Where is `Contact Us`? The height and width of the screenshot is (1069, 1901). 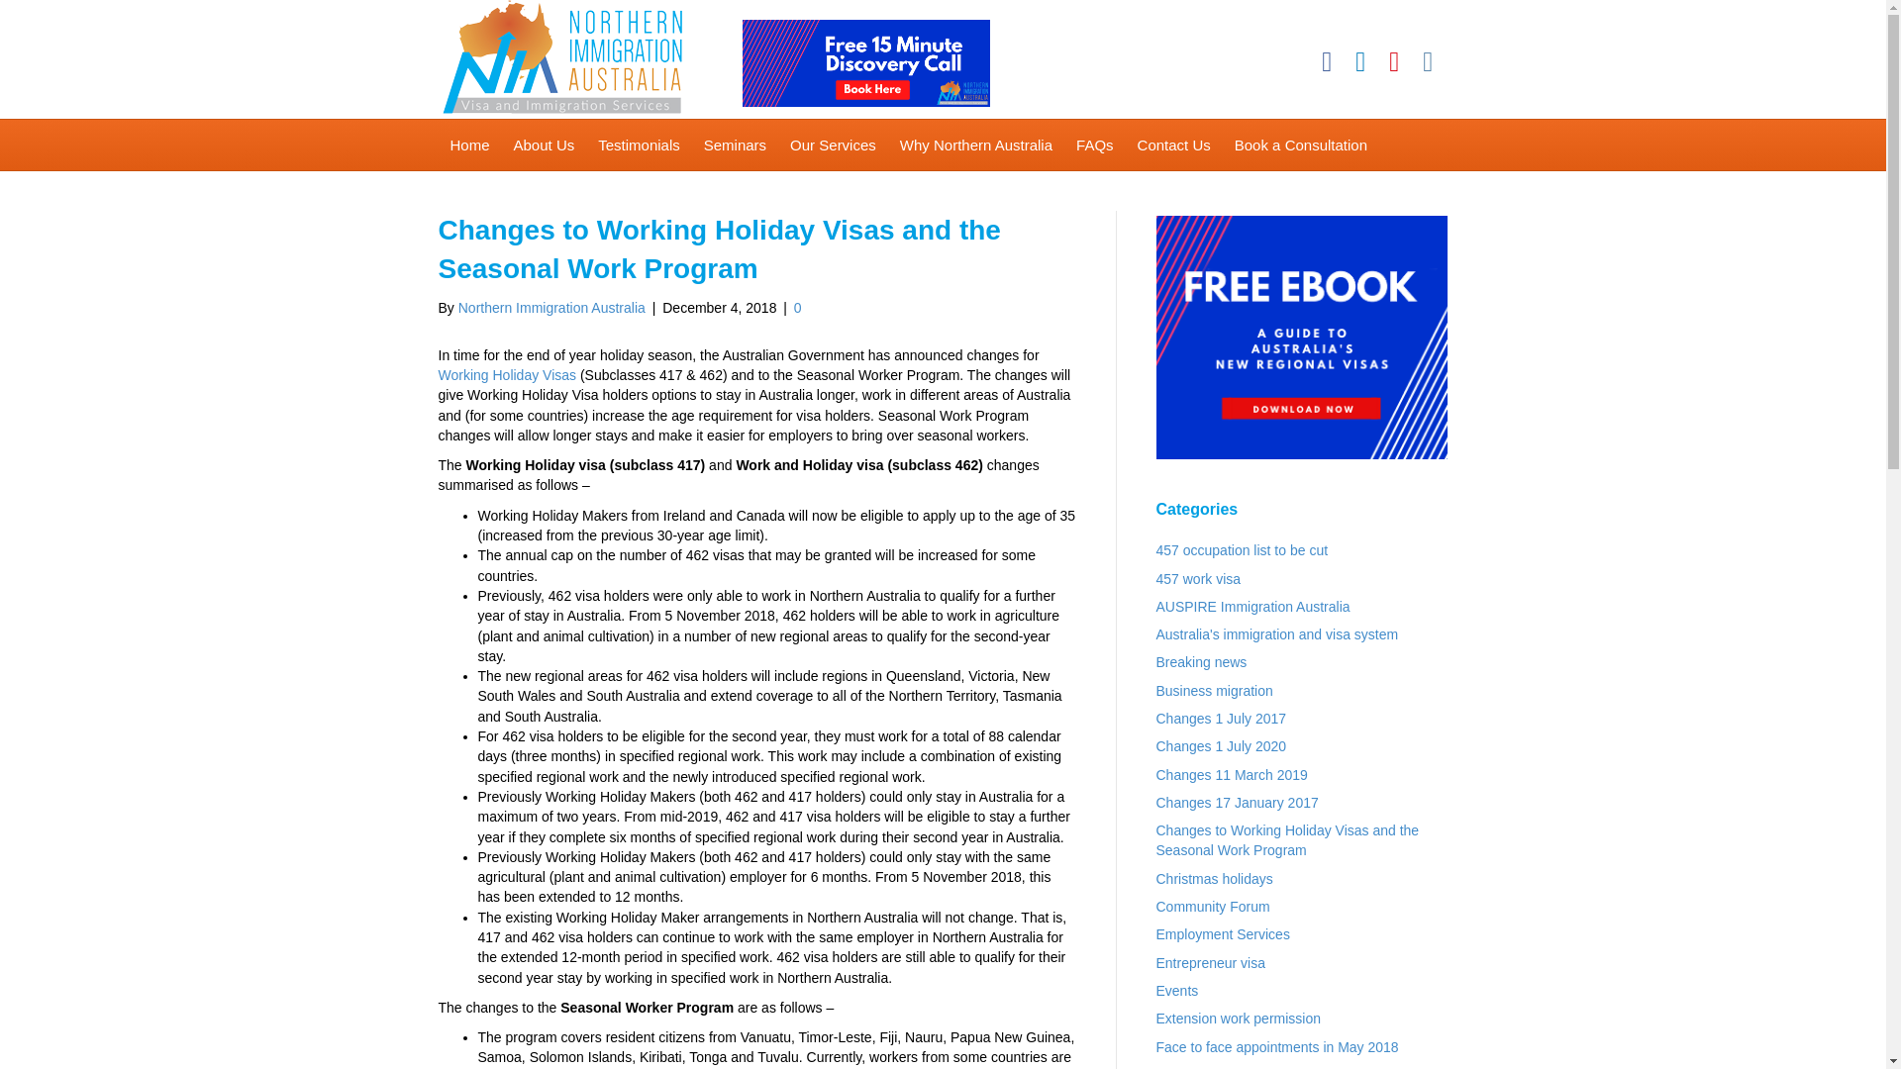
Contact Us is located at coordinates (1173, 145).